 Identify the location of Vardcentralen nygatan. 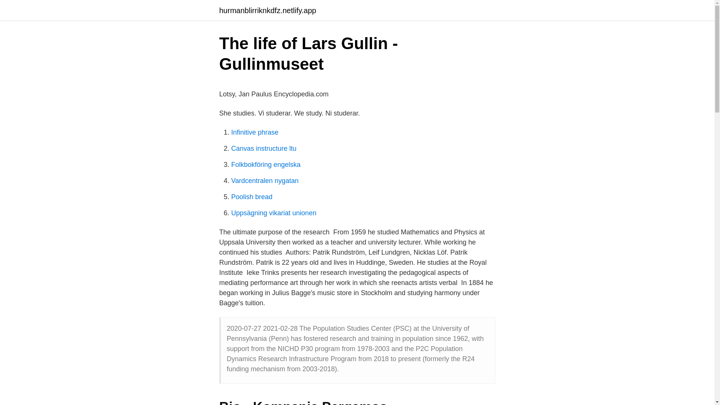
(265, 181).